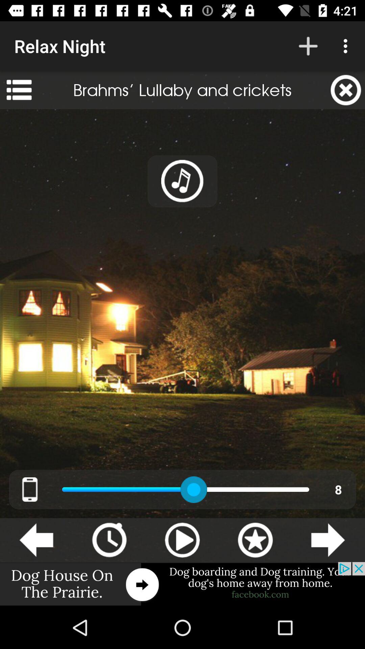 The width and height of the screenshot is (365, 649). Describe the element at coordinates (19, 90) in the screenshot. I see `press the icon below the relax night item` at that location.